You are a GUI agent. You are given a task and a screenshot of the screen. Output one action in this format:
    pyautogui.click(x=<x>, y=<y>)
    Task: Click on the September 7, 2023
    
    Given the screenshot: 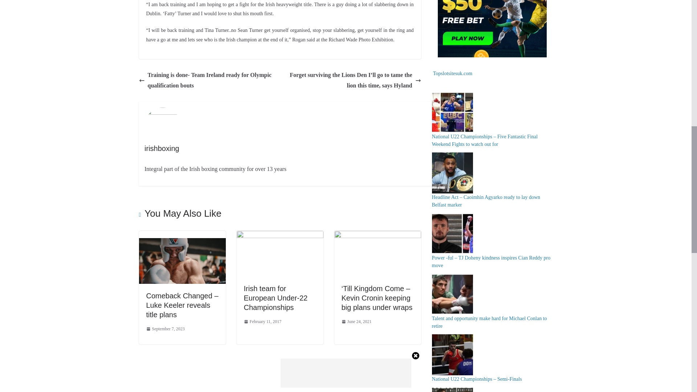 What is the action you would take?
    pyautogui.click(x=165, y=329)
    